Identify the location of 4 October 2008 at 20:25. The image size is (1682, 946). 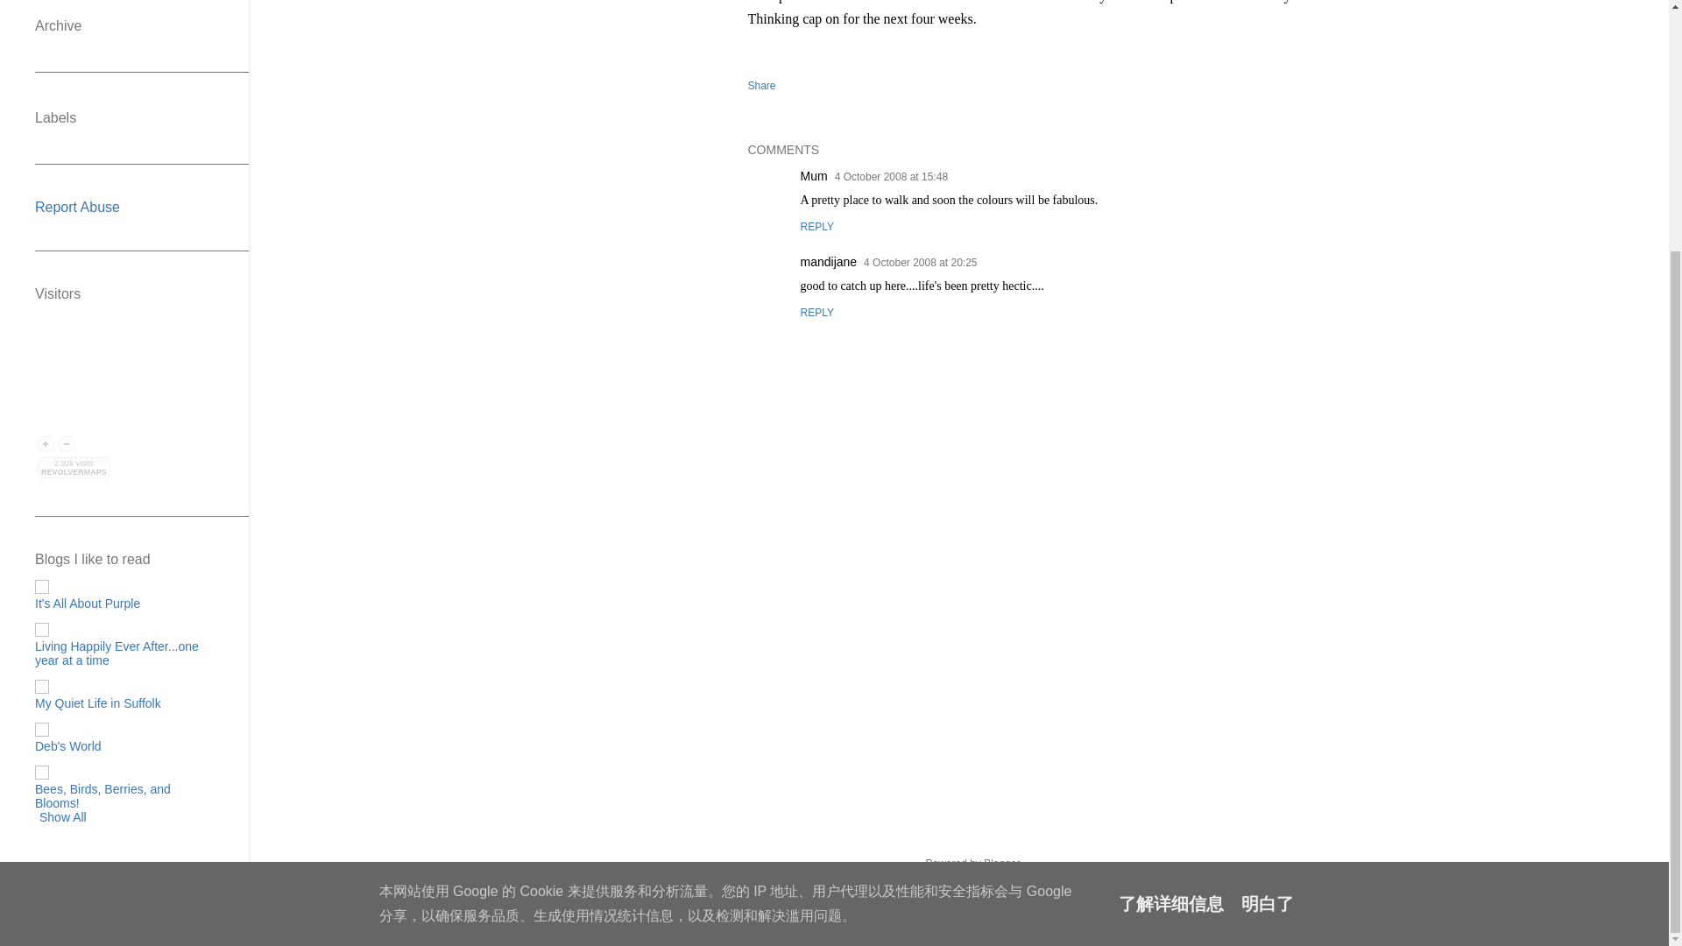
(920, 262).